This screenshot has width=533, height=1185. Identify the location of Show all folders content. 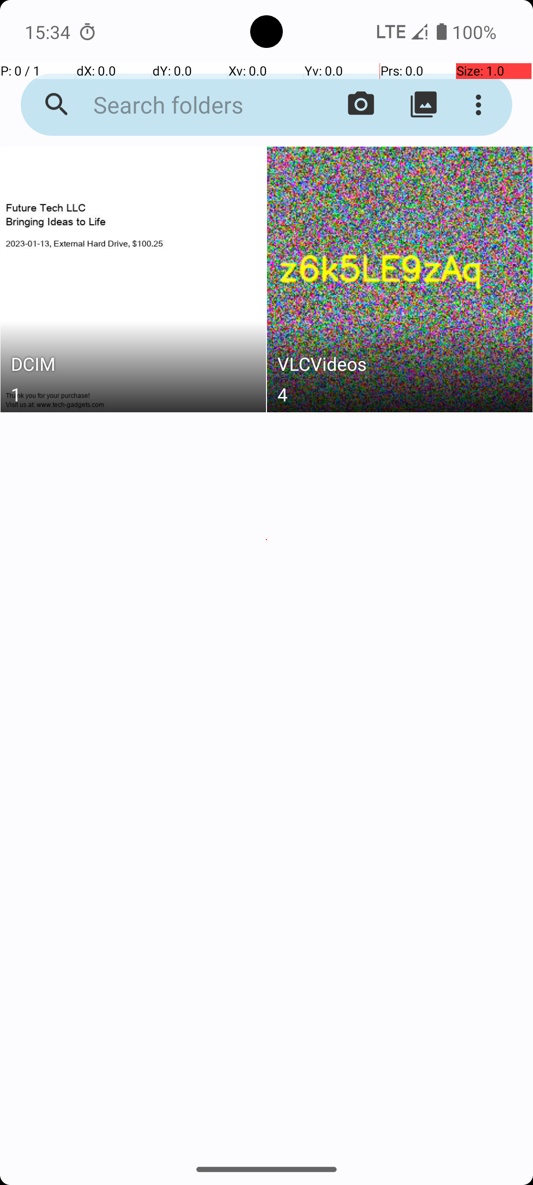
(423, 105).